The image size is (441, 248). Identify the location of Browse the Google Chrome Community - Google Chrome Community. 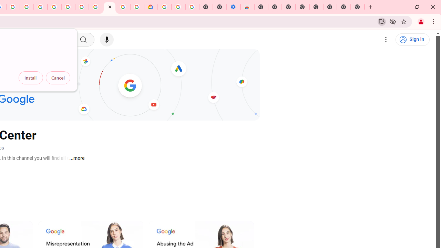
(137, 7).